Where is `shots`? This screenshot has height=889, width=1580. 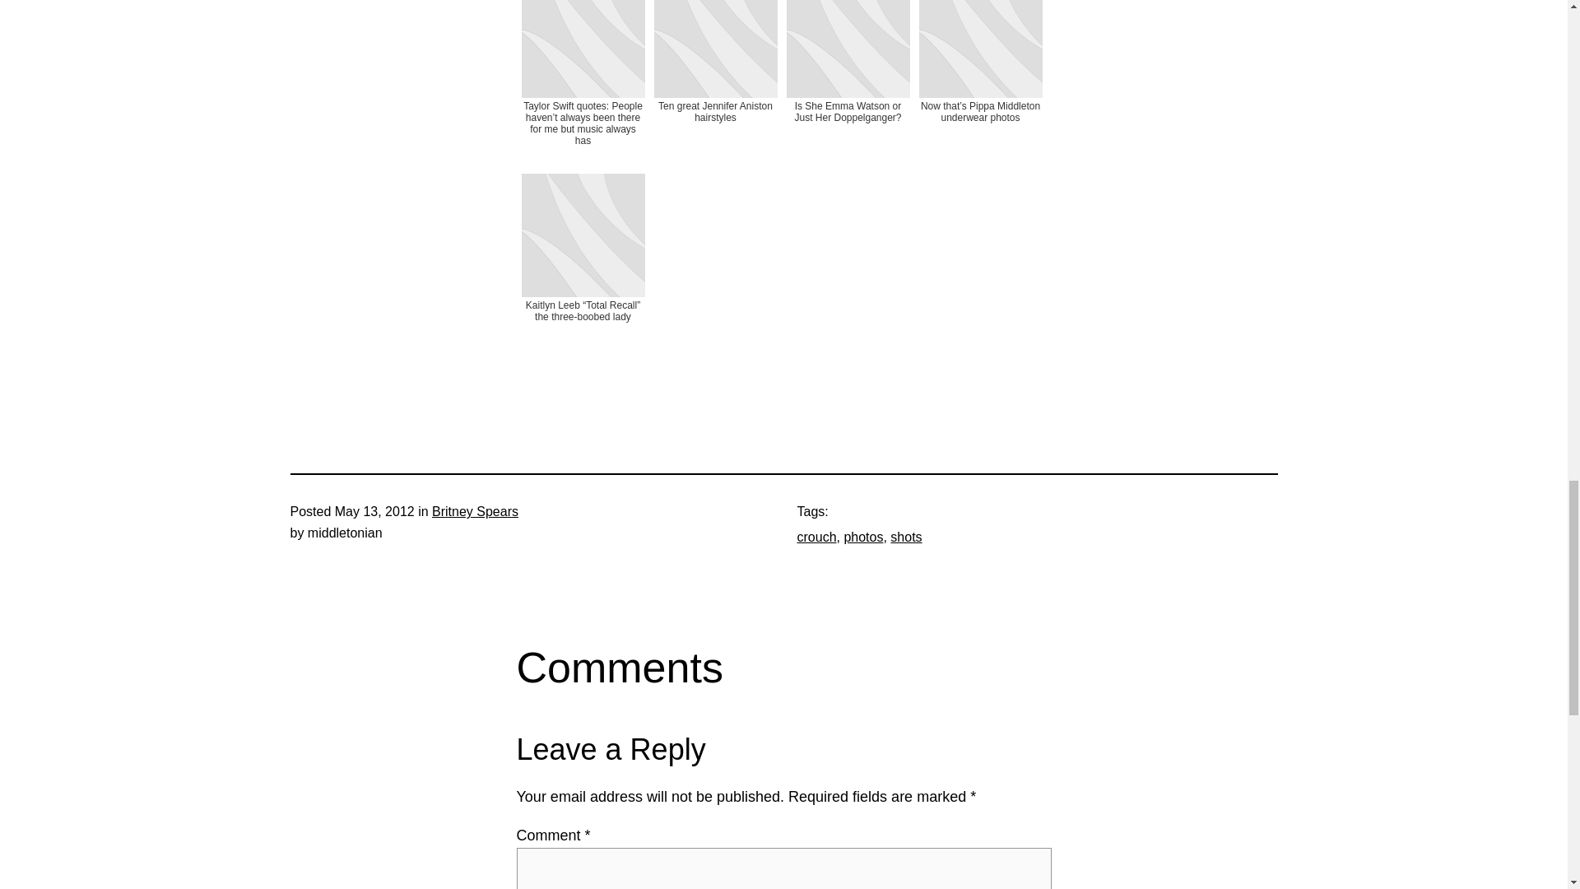
shots is located at coordinates (905, 537).